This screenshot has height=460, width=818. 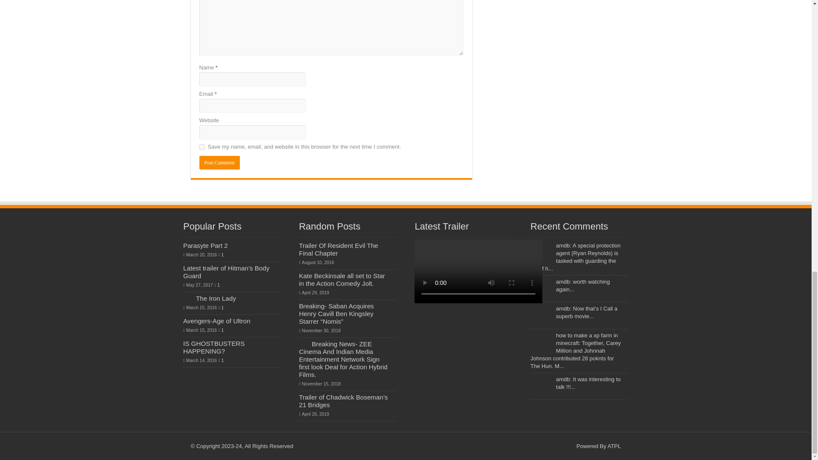 I want to click on Post Comment, so click(x=219, y=163).